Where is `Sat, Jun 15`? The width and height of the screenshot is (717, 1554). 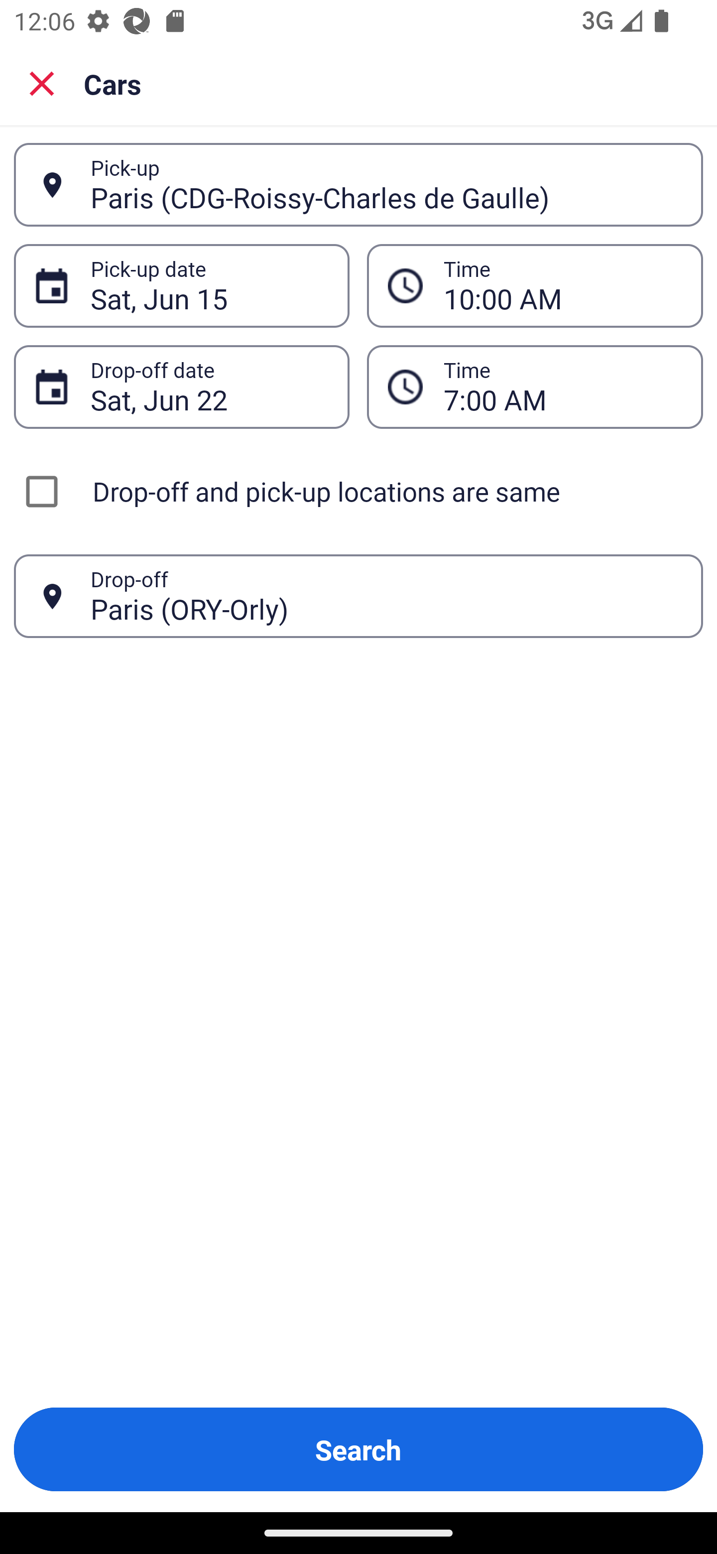 Sat, Jun 15 is located at coordinates (209, 286).